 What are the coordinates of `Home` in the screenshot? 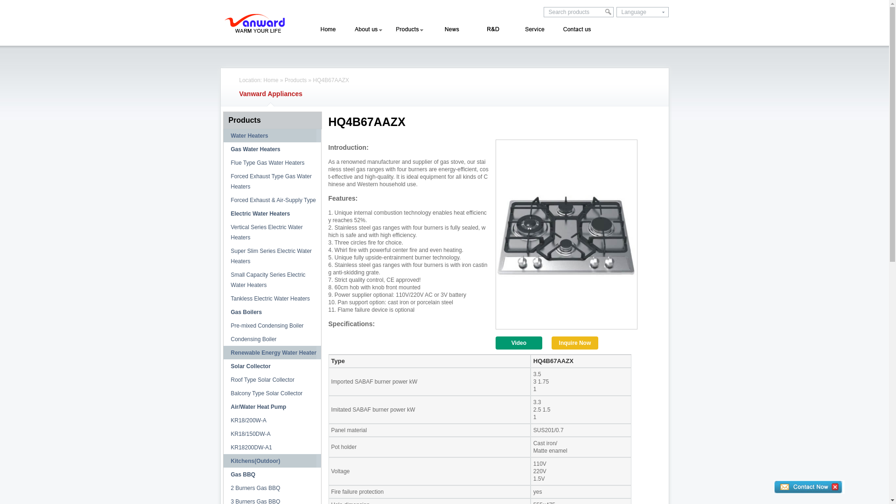 It's located at (271, 80).